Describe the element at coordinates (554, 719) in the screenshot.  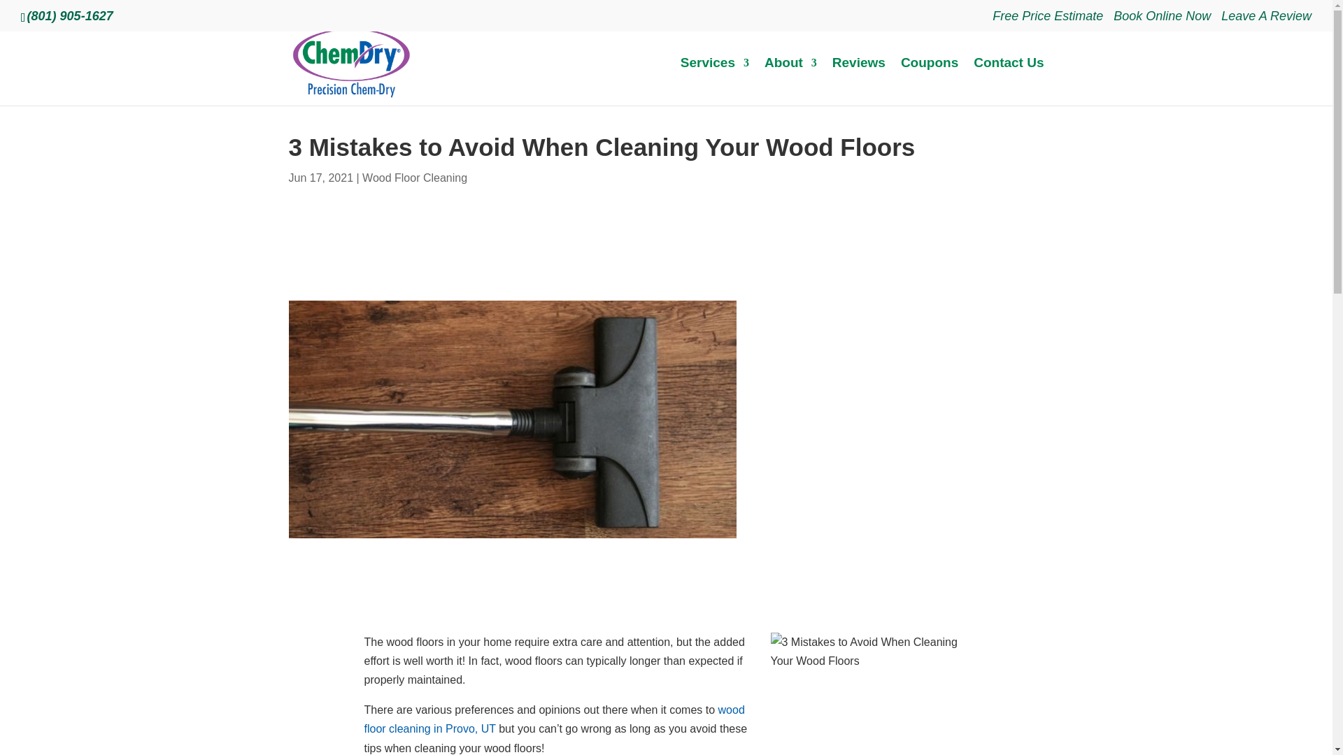
I see `wood floor cleaning in Provo, UT` at that location.